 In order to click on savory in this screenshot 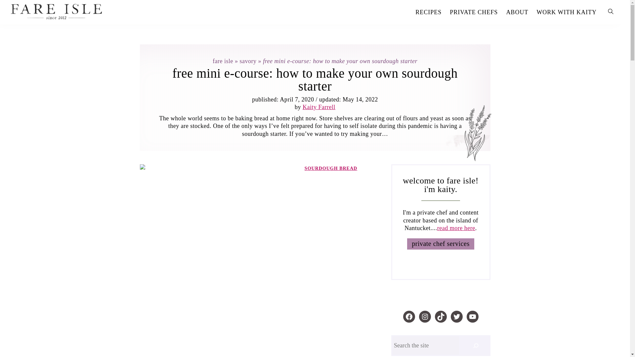, I will do `click(248, 61)`.